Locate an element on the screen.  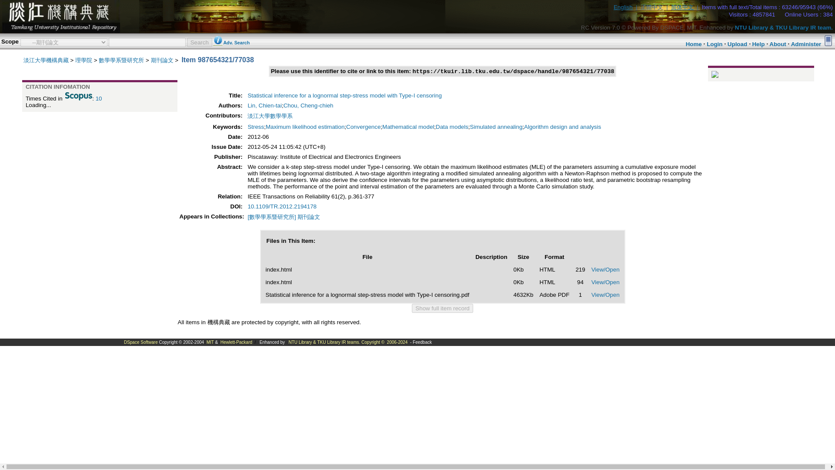
Stress is located at coordinates (255, 127).